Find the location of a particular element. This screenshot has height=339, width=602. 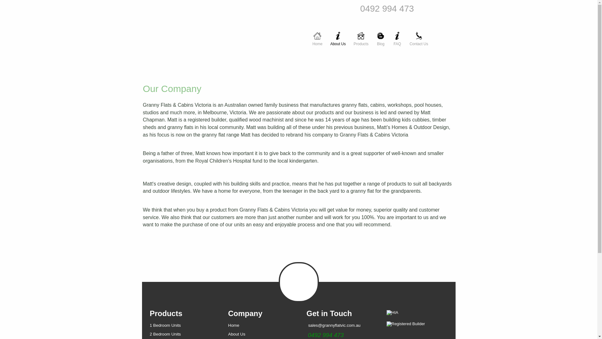

Products is located at coordinates (361, 35).